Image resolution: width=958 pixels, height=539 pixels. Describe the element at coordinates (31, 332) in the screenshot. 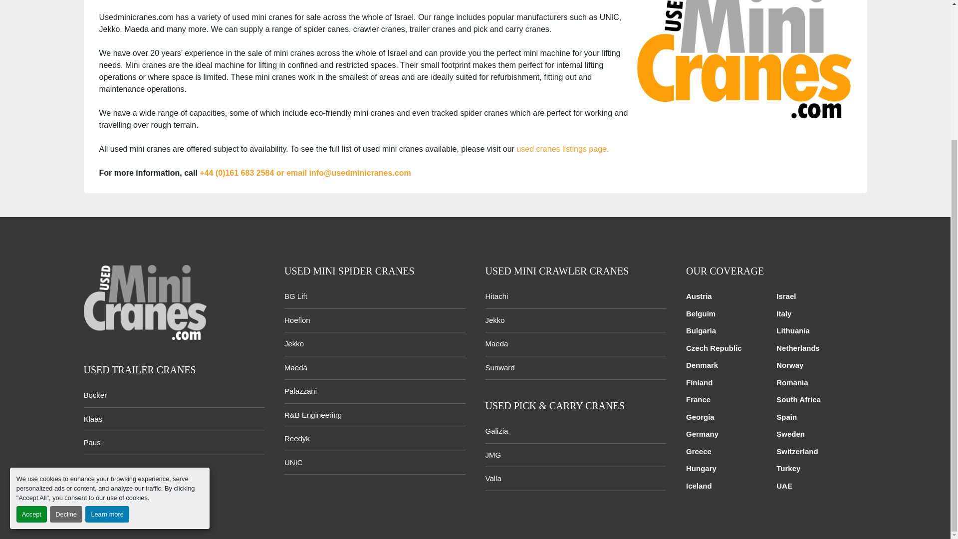

I see `Accept cookies` at that location.